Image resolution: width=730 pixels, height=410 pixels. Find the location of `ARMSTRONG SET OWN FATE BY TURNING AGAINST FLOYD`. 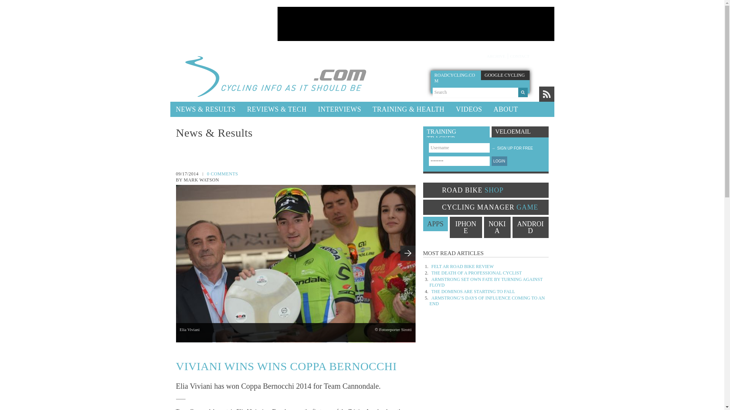

ARMSTRONG SET OWN FATE BY TURNING AGAINST FLOYD is located at coordinates (486, 282).